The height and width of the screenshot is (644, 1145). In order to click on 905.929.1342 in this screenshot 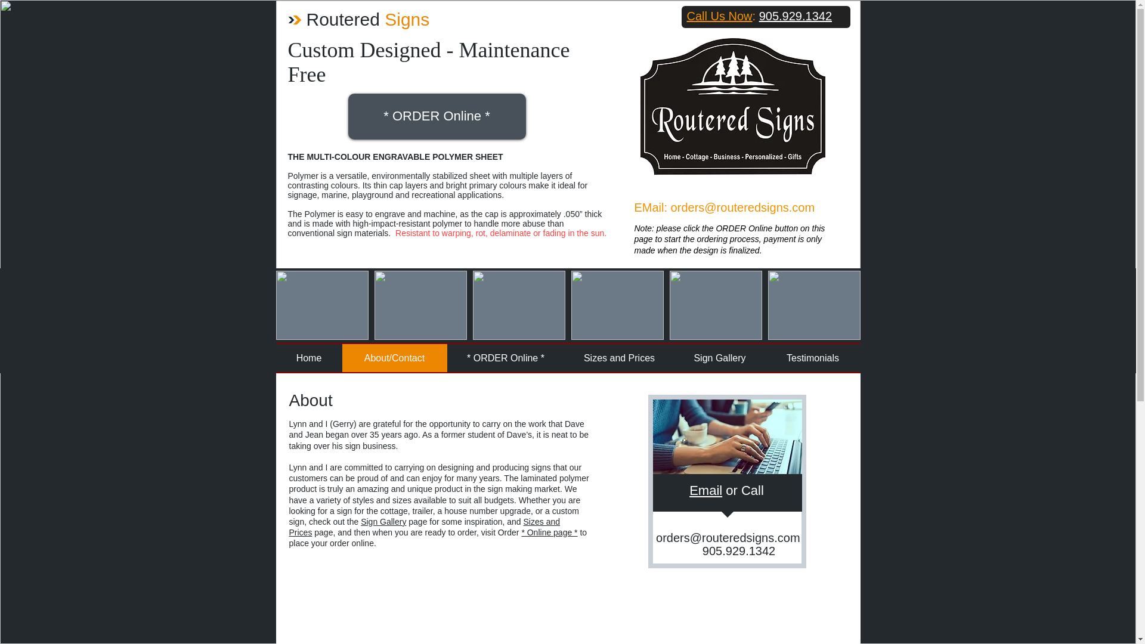, I will do `click(796, 16)`.